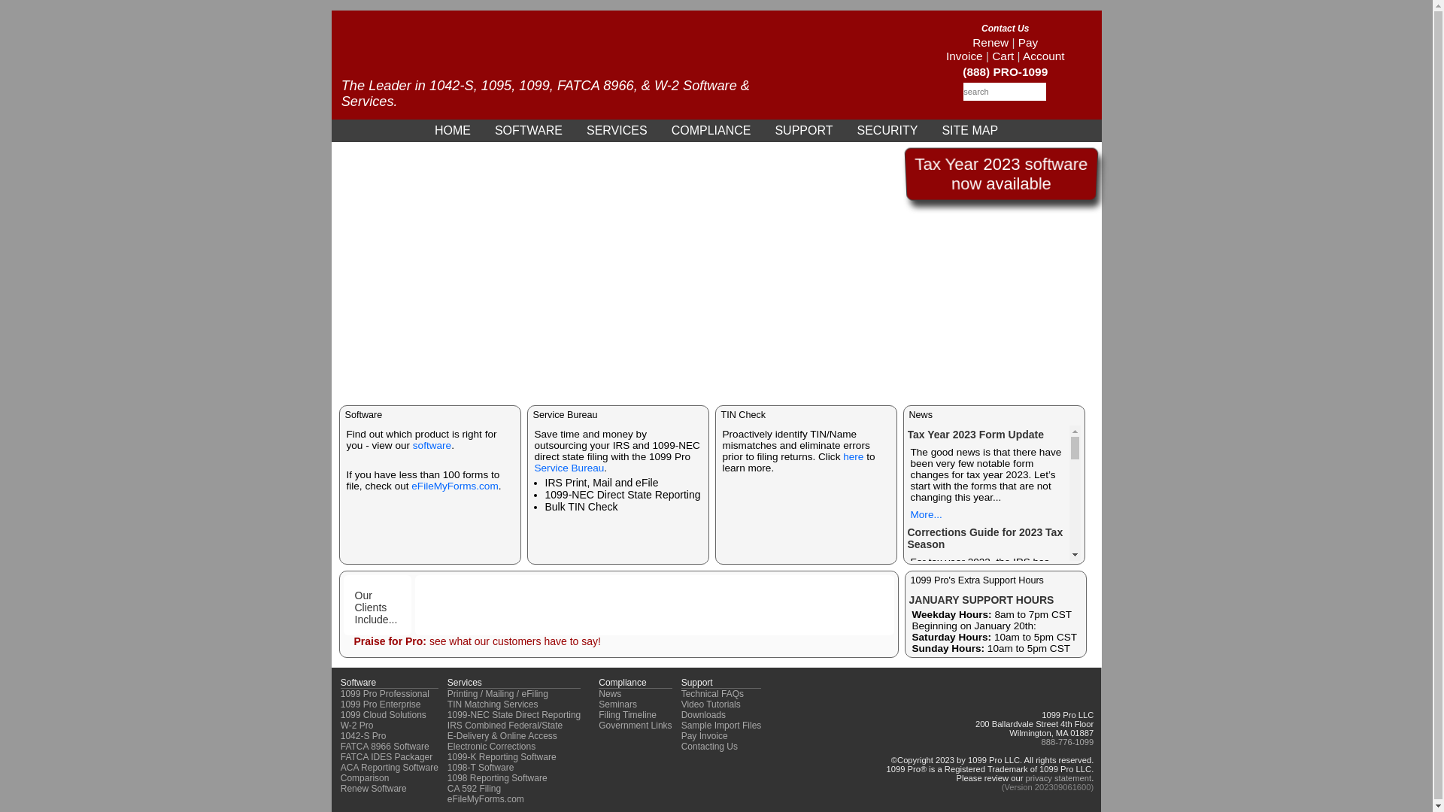 This screenshot has width=1444, height=812. I want to click on Software, so click(358, 683).